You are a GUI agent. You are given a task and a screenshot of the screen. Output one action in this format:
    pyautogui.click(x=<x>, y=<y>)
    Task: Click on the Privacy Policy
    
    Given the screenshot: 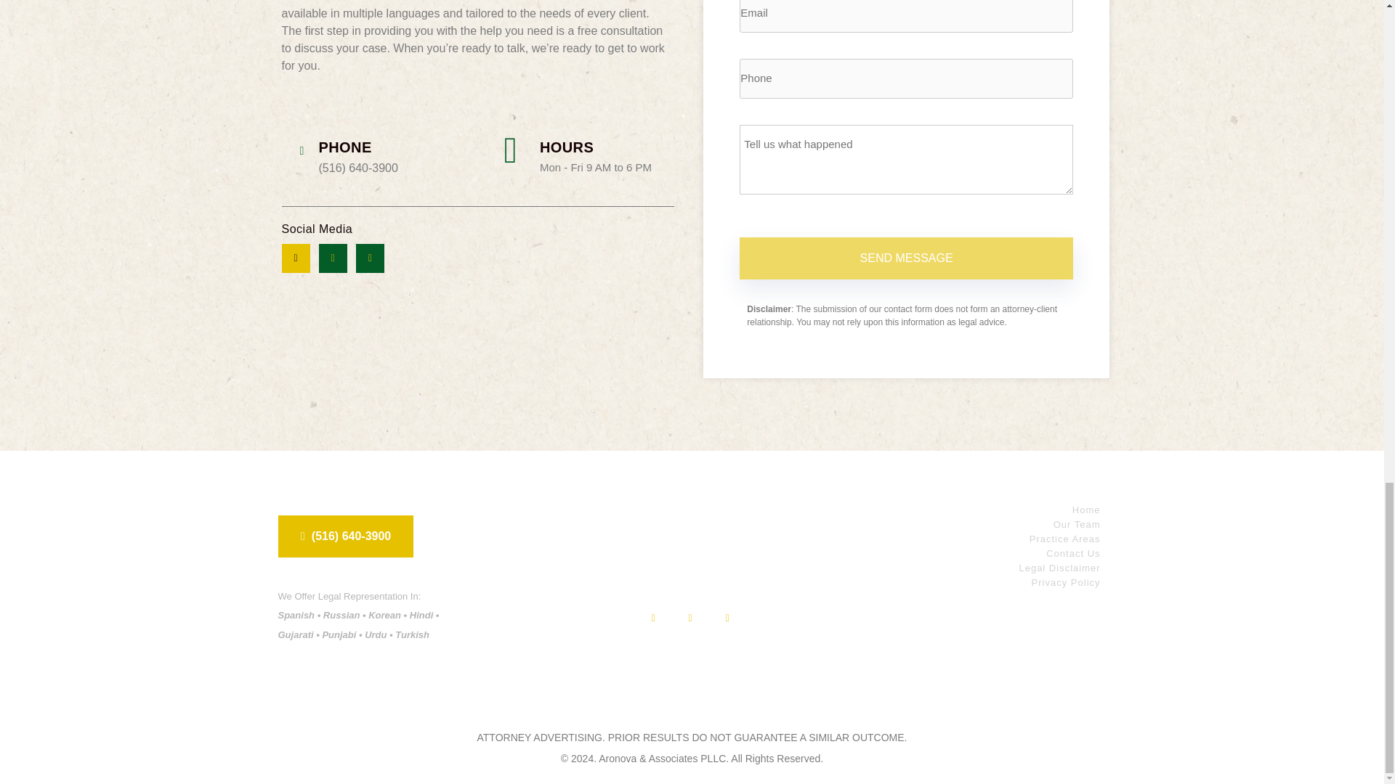 What is the action you would take?
    pyautogui.click(x=959, y=582)
    